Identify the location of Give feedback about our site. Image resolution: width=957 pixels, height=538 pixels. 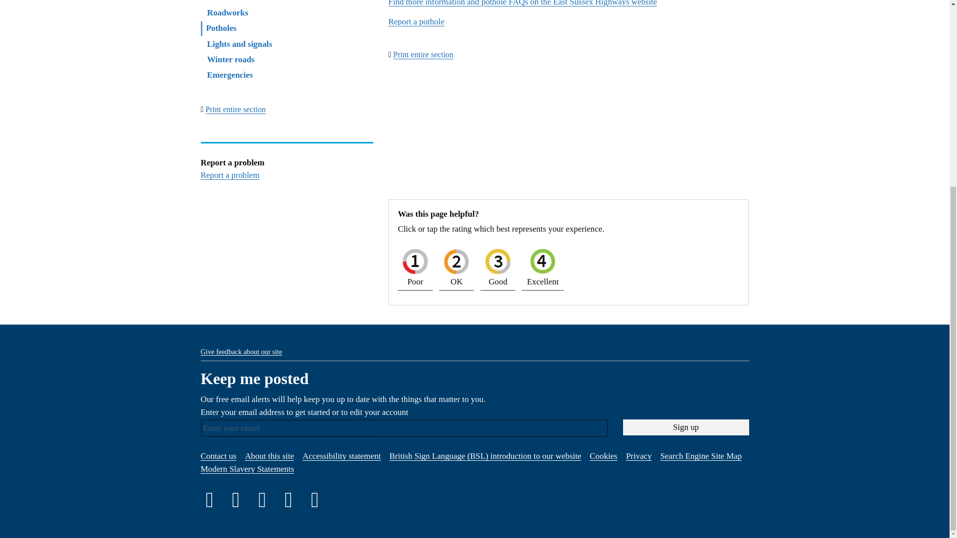
(240, 351).